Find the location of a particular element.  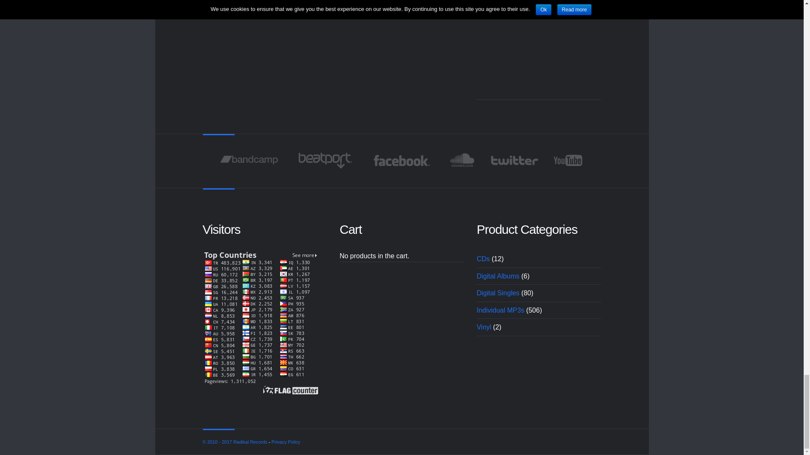

Contact is located at coordinates (539, 48).